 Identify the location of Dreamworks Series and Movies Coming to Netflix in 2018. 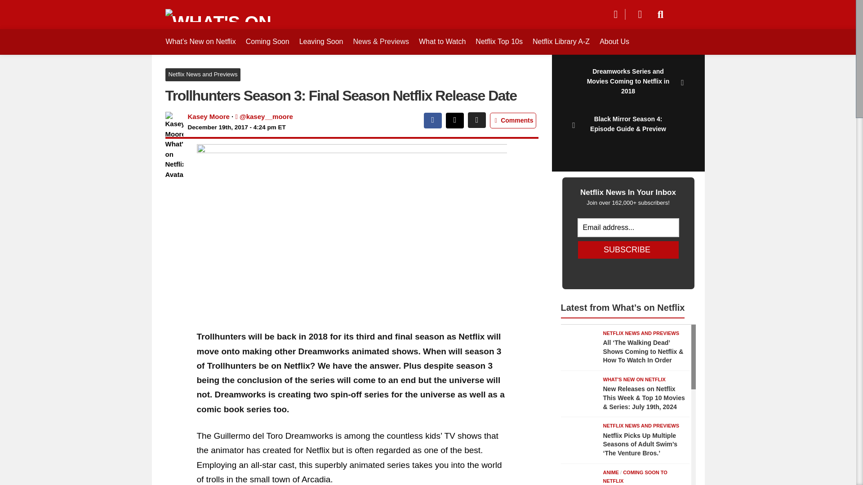
(628, 83).